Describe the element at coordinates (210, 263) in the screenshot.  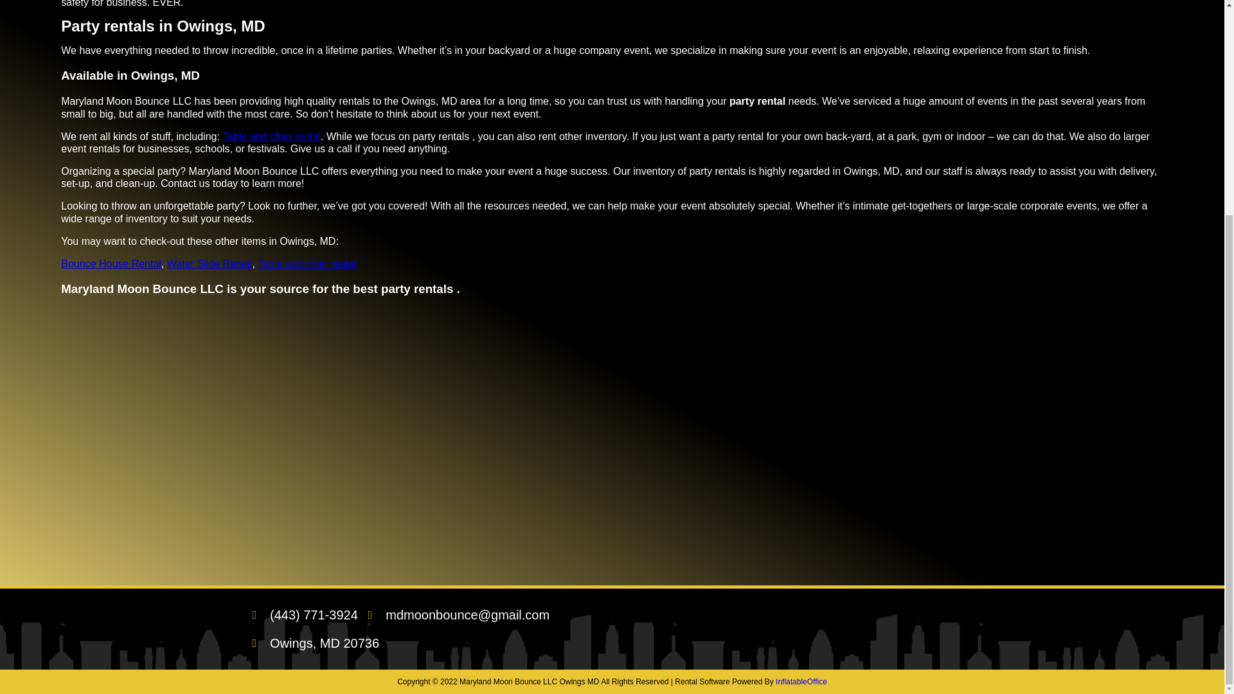
I see `Water Slide Rental` at that location.